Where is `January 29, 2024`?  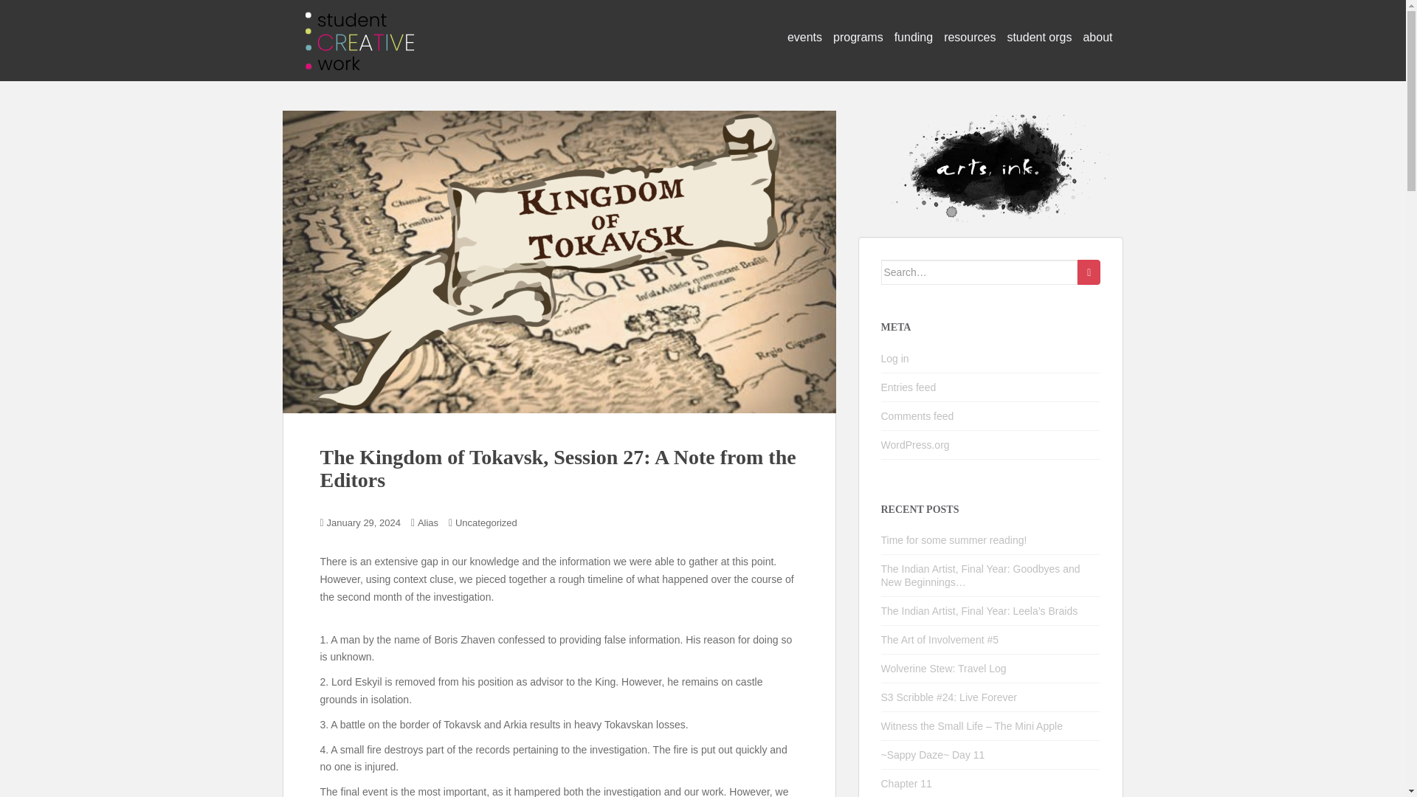 January 29, 2024 is located at coordinates (364, 522).